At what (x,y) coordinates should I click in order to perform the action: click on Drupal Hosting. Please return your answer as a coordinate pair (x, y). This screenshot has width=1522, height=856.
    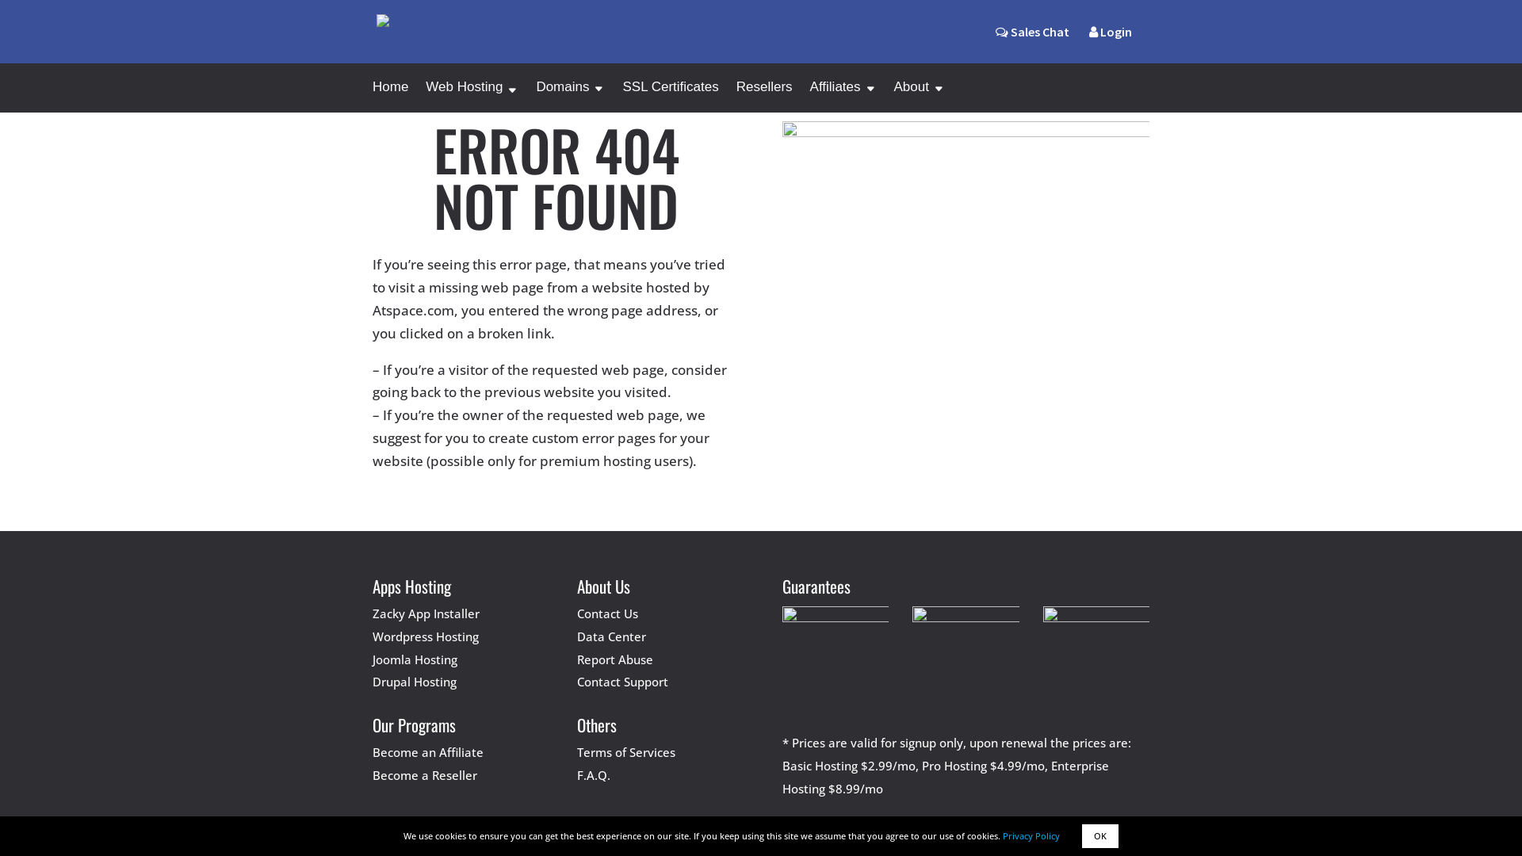
    Looking at the image, I should click on (415, 682).